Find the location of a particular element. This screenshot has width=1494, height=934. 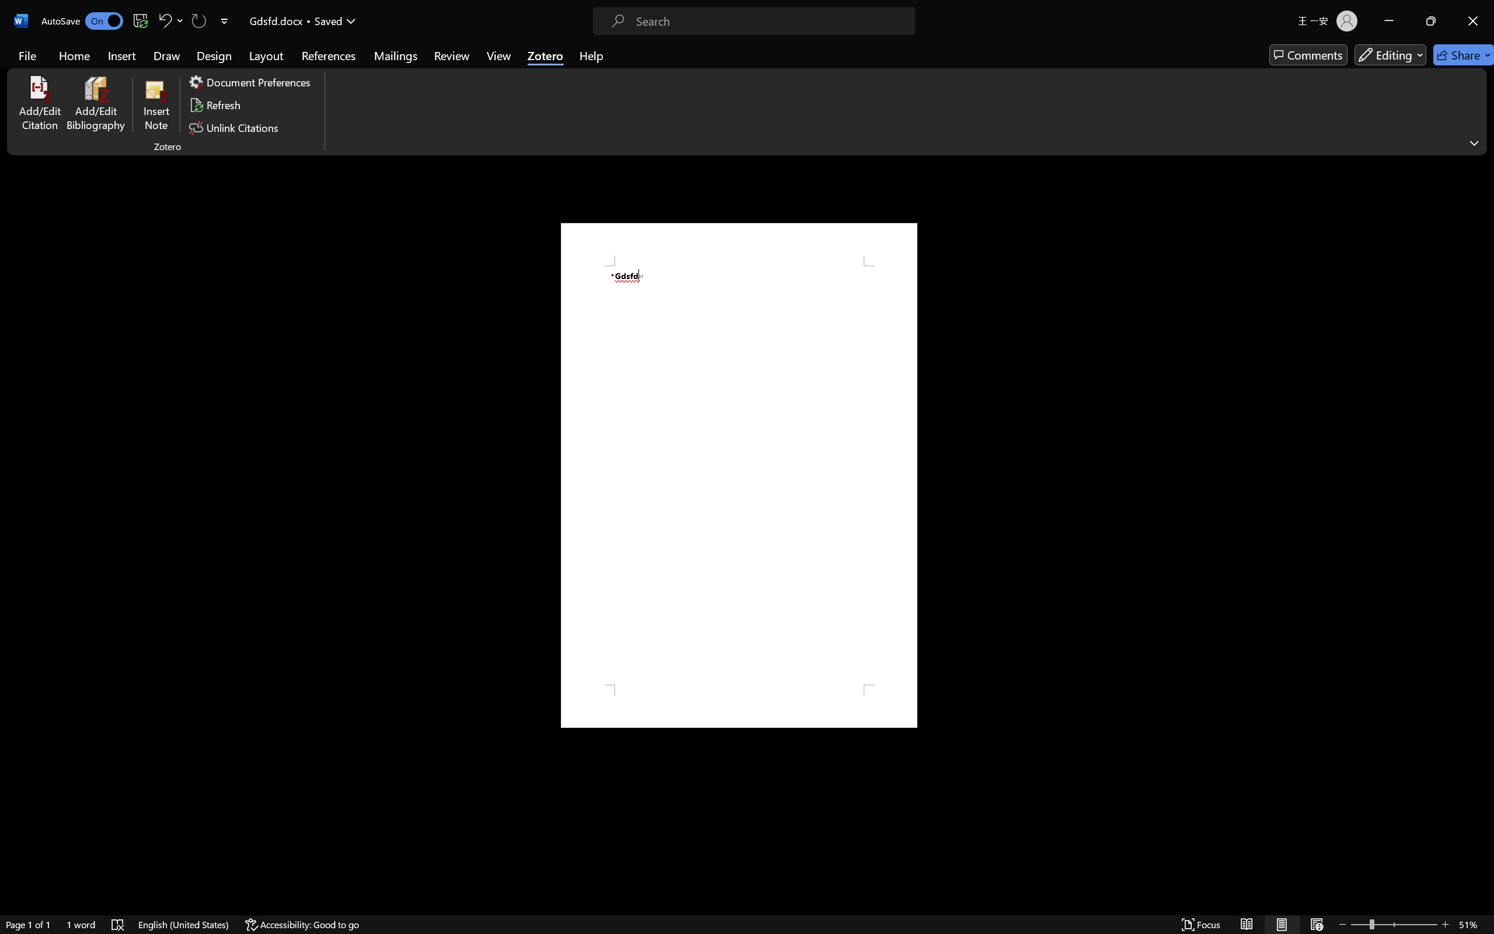

Page 1 content is located at coordinates (739, 475).